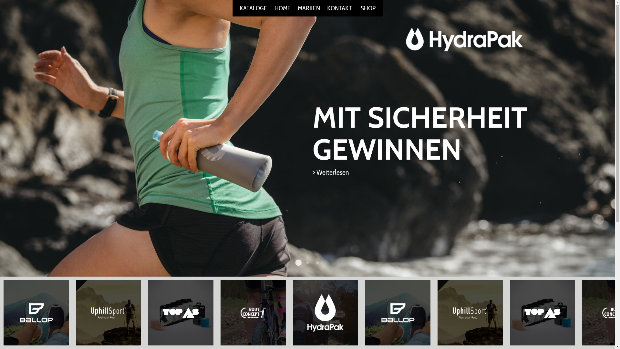  I want to click on 3, so click(317, 263).